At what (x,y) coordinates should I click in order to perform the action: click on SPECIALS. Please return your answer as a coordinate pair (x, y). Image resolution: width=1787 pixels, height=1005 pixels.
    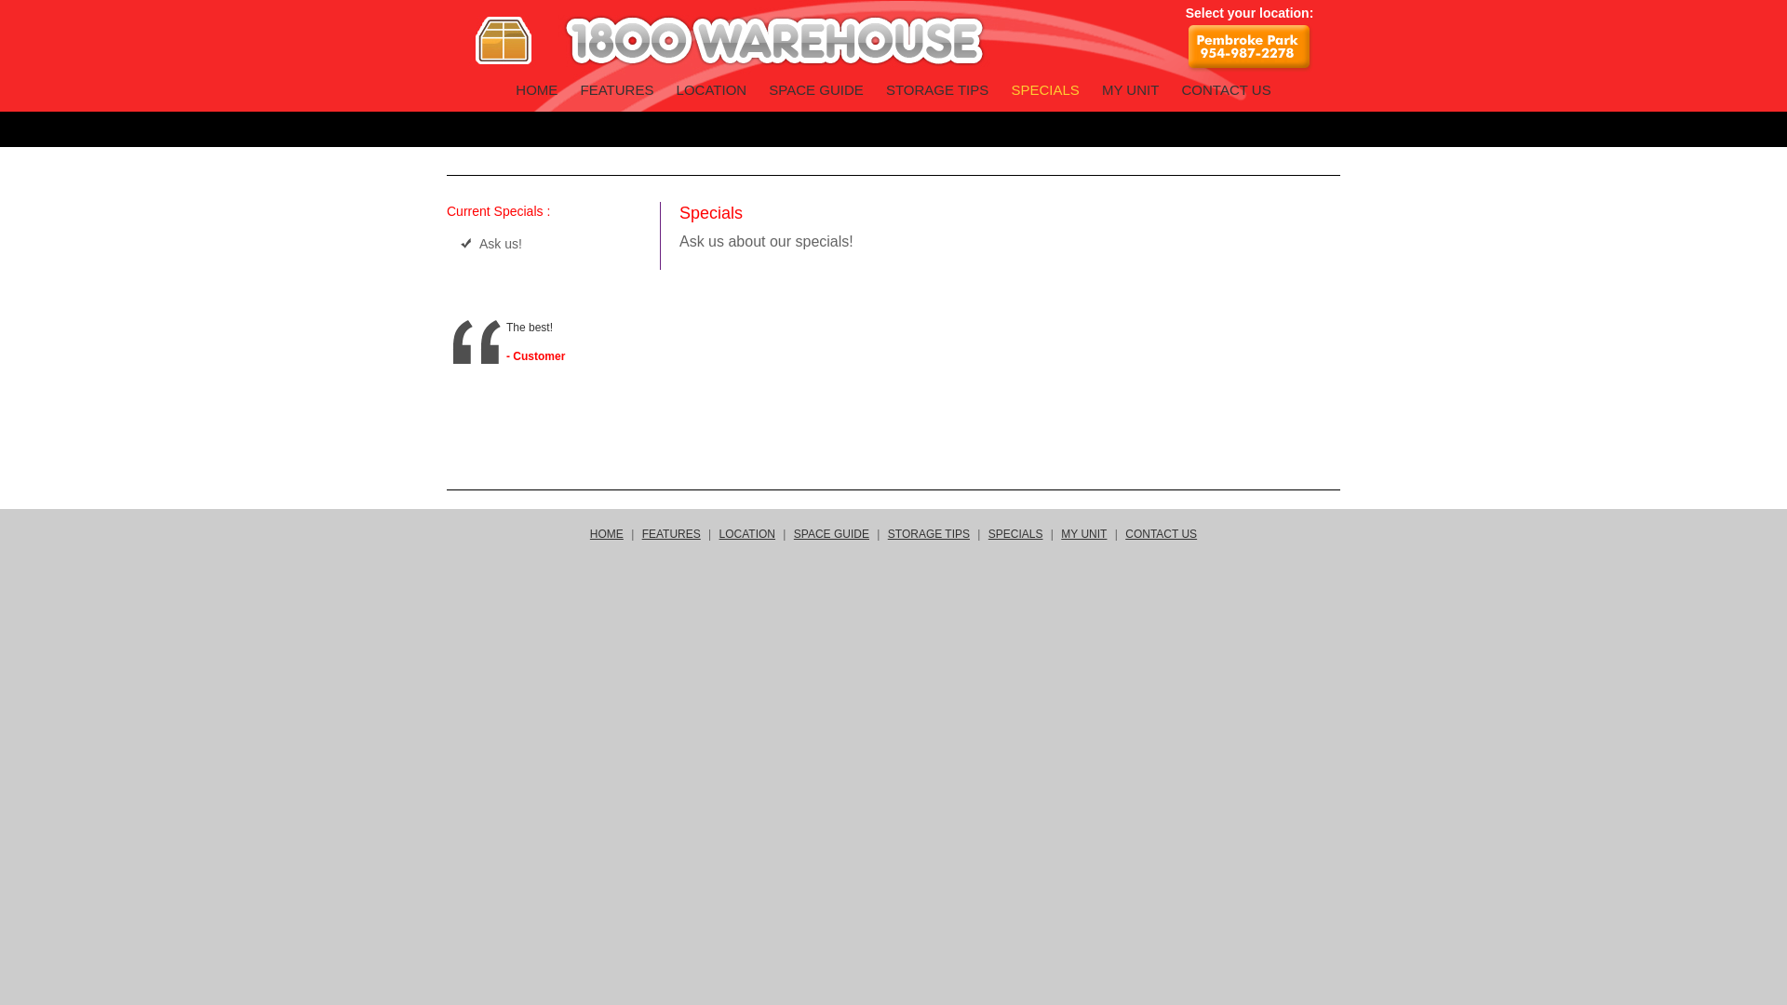
    Looking at the image, I should click on (1044, 89).